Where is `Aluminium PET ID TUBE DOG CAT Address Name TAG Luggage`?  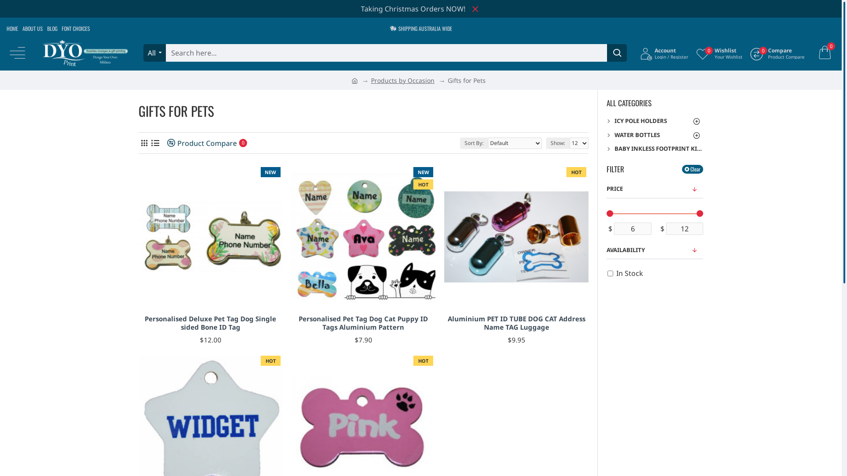
Aluminium PET ID TUBE DOG CAT Address Name TAG Luggage is located at coordinates (516, 324).